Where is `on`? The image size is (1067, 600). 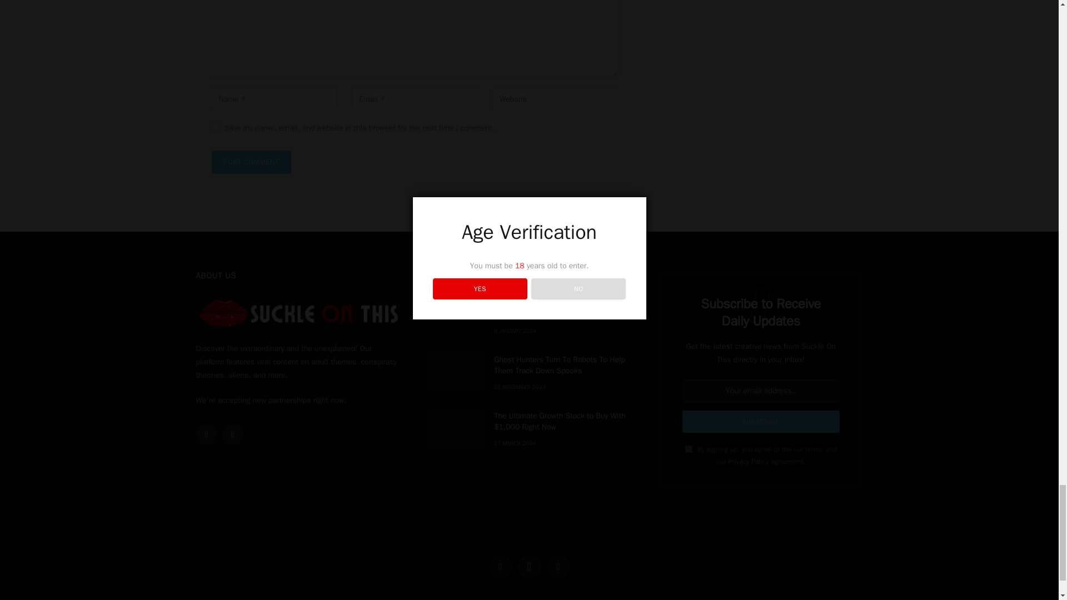 on is located at coordinates (689, 449).